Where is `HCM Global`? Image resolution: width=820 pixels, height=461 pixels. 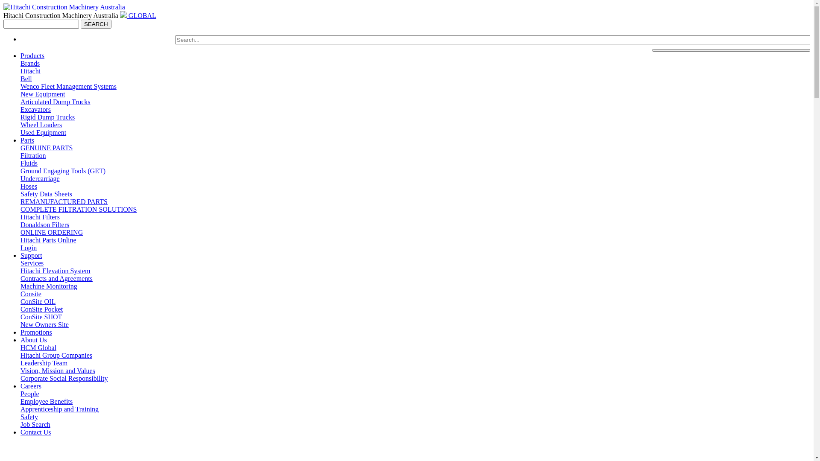
HCM Global is located at coordinates (38, 347).